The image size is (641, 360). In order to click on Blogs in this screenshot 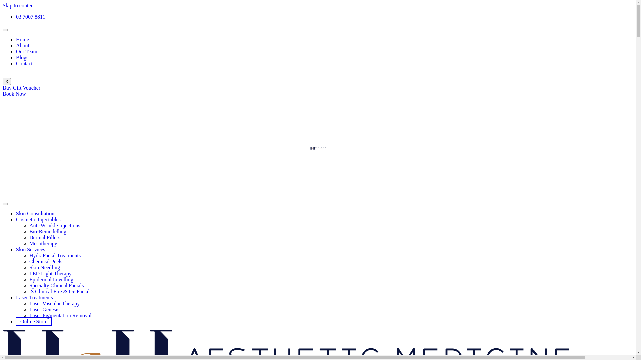, I will do `click(22, 57)`.